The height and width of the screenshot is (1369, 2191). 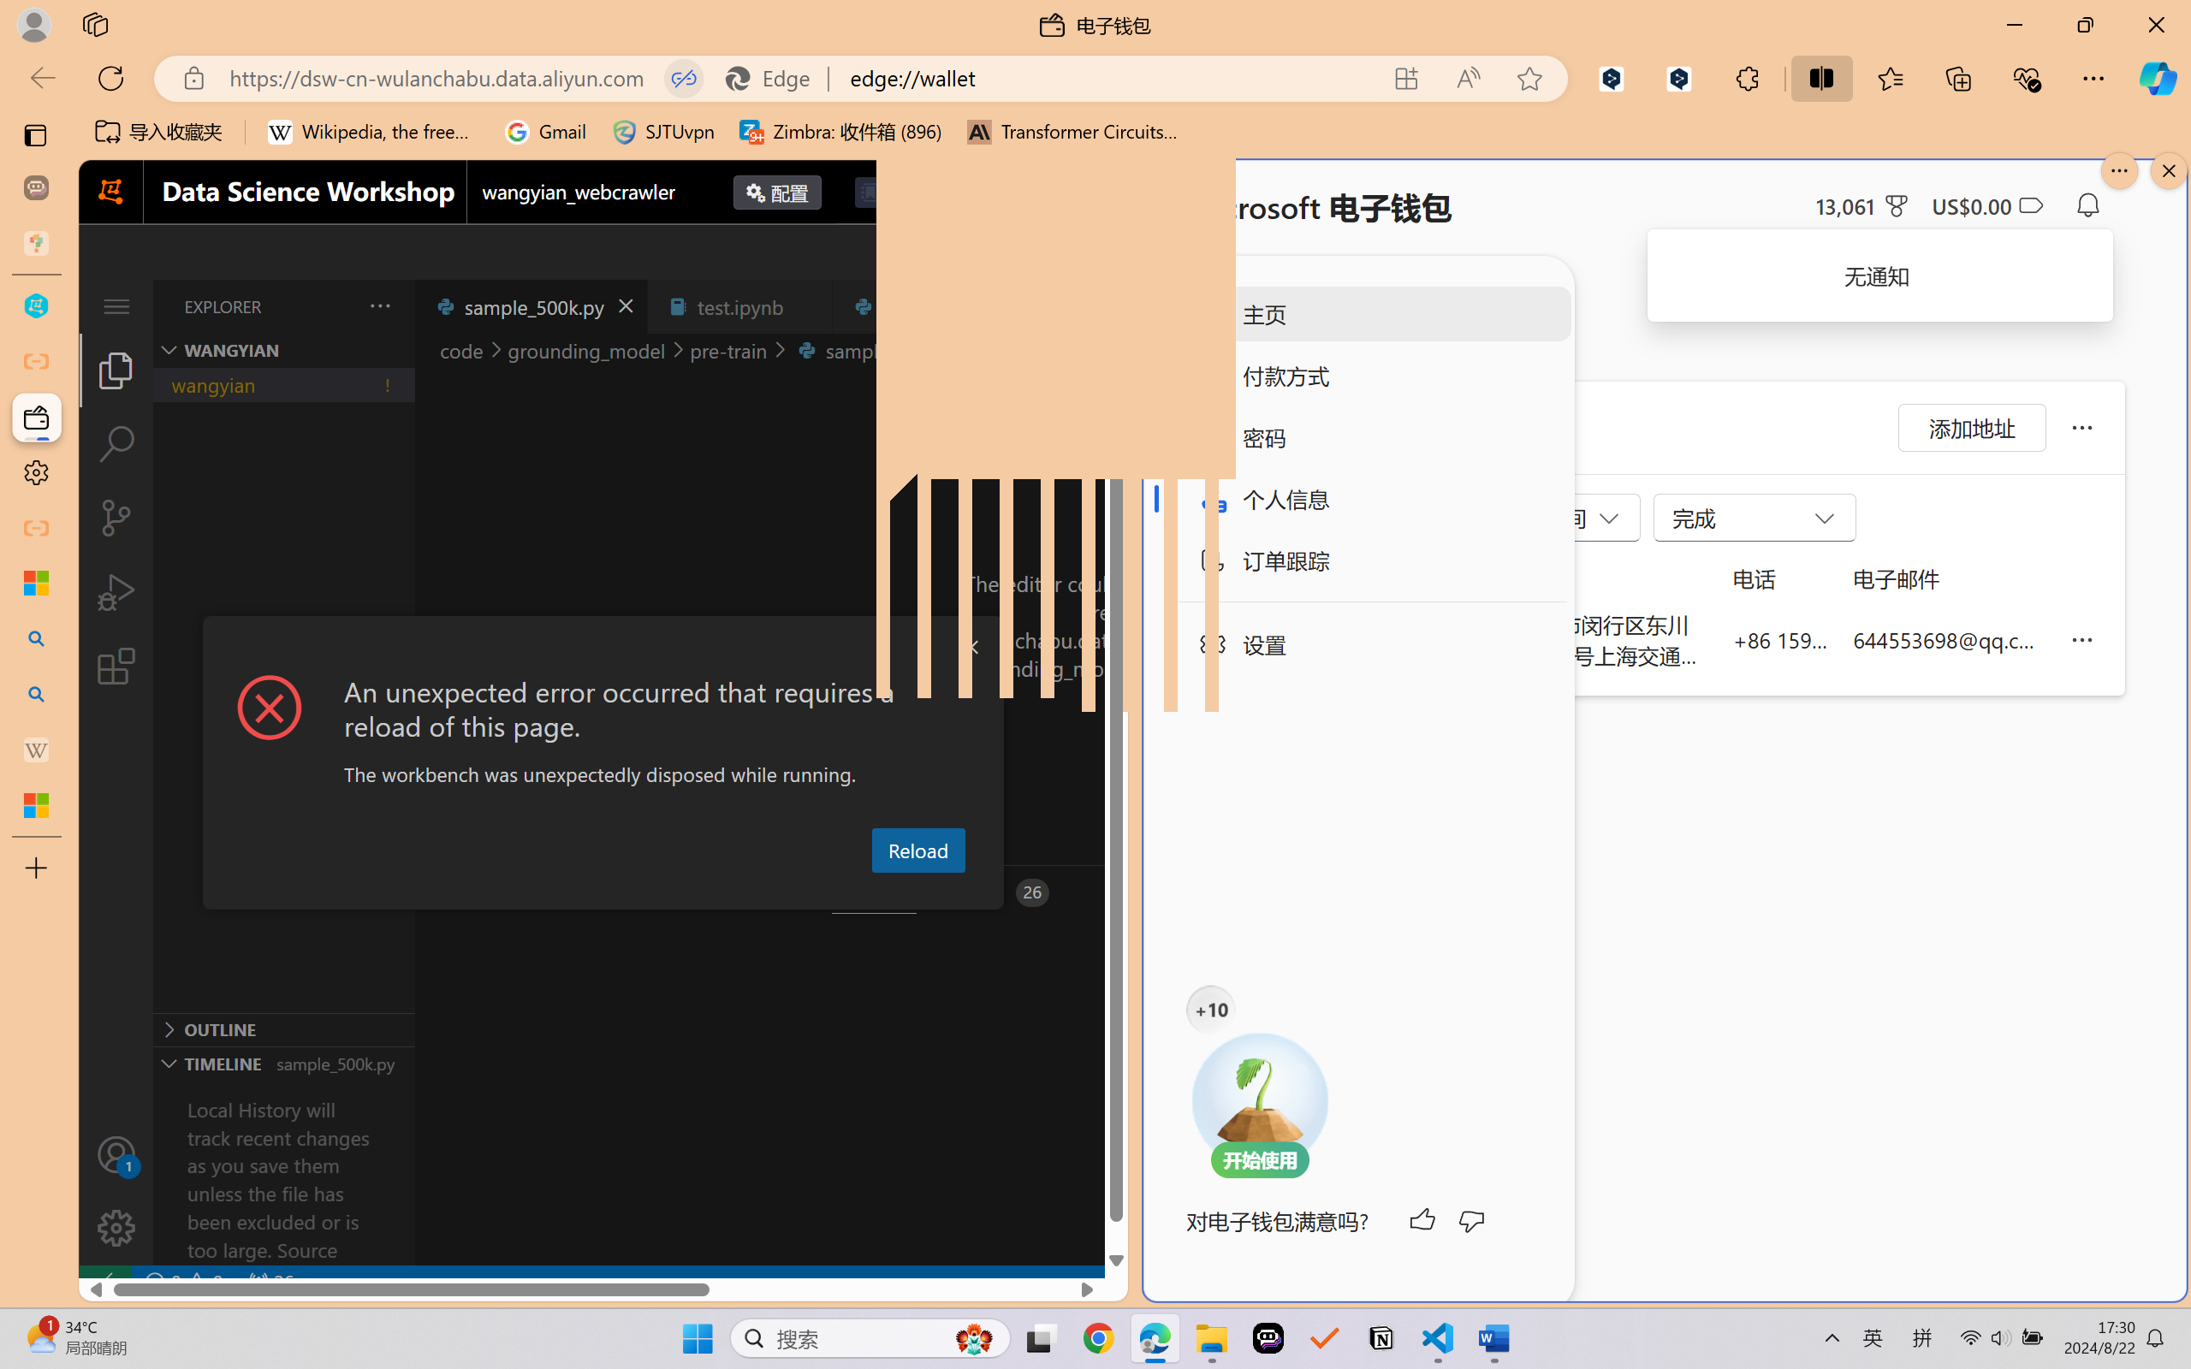 I want to click on Reload, so click(x=917, y=850).